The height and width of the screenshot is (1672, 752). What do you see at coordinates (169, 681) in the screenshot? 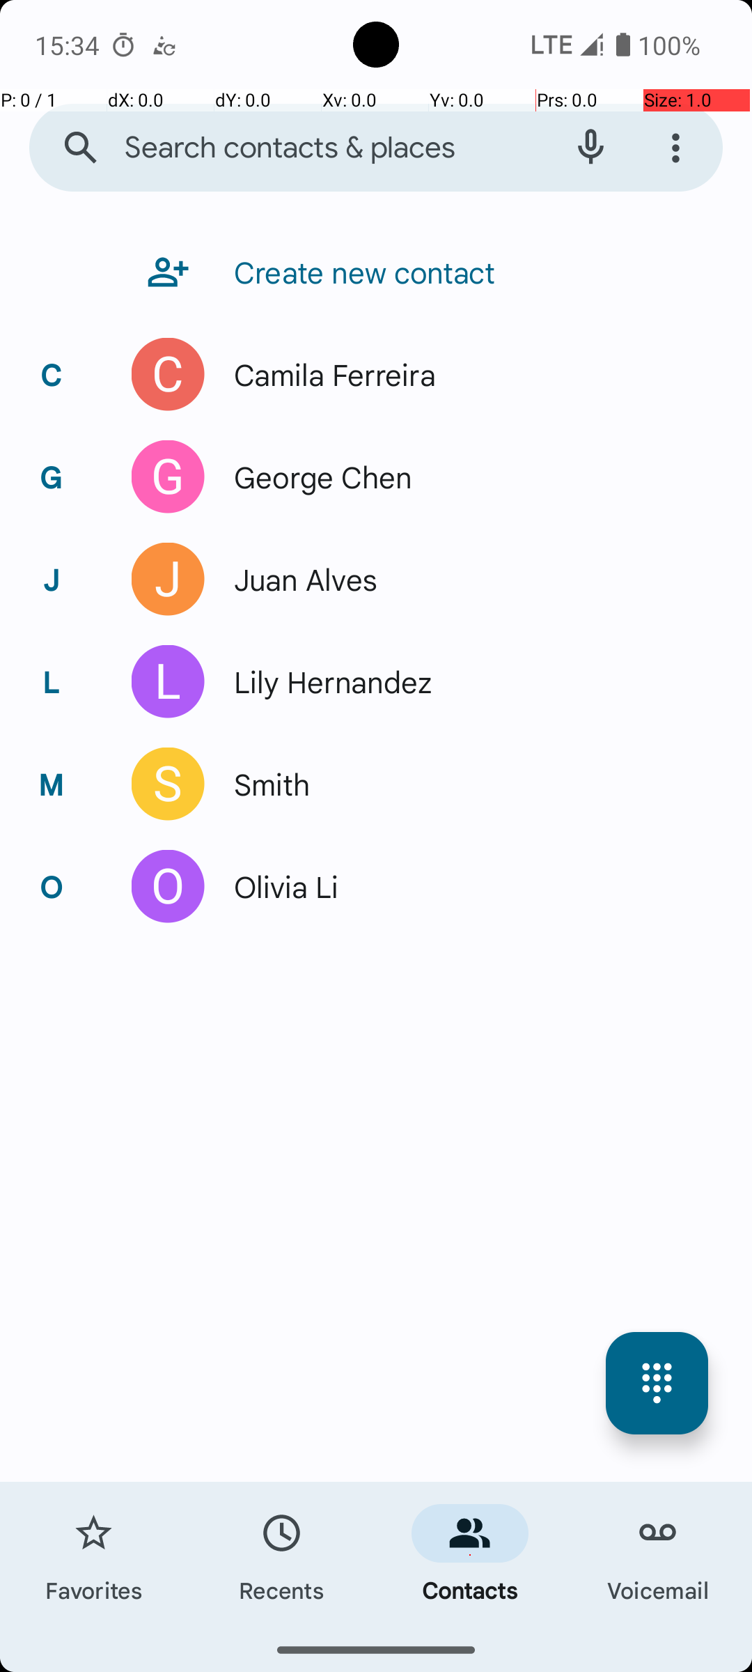
I see `Quick contact for Lily Hernandez` at bounding box center [169, 681].